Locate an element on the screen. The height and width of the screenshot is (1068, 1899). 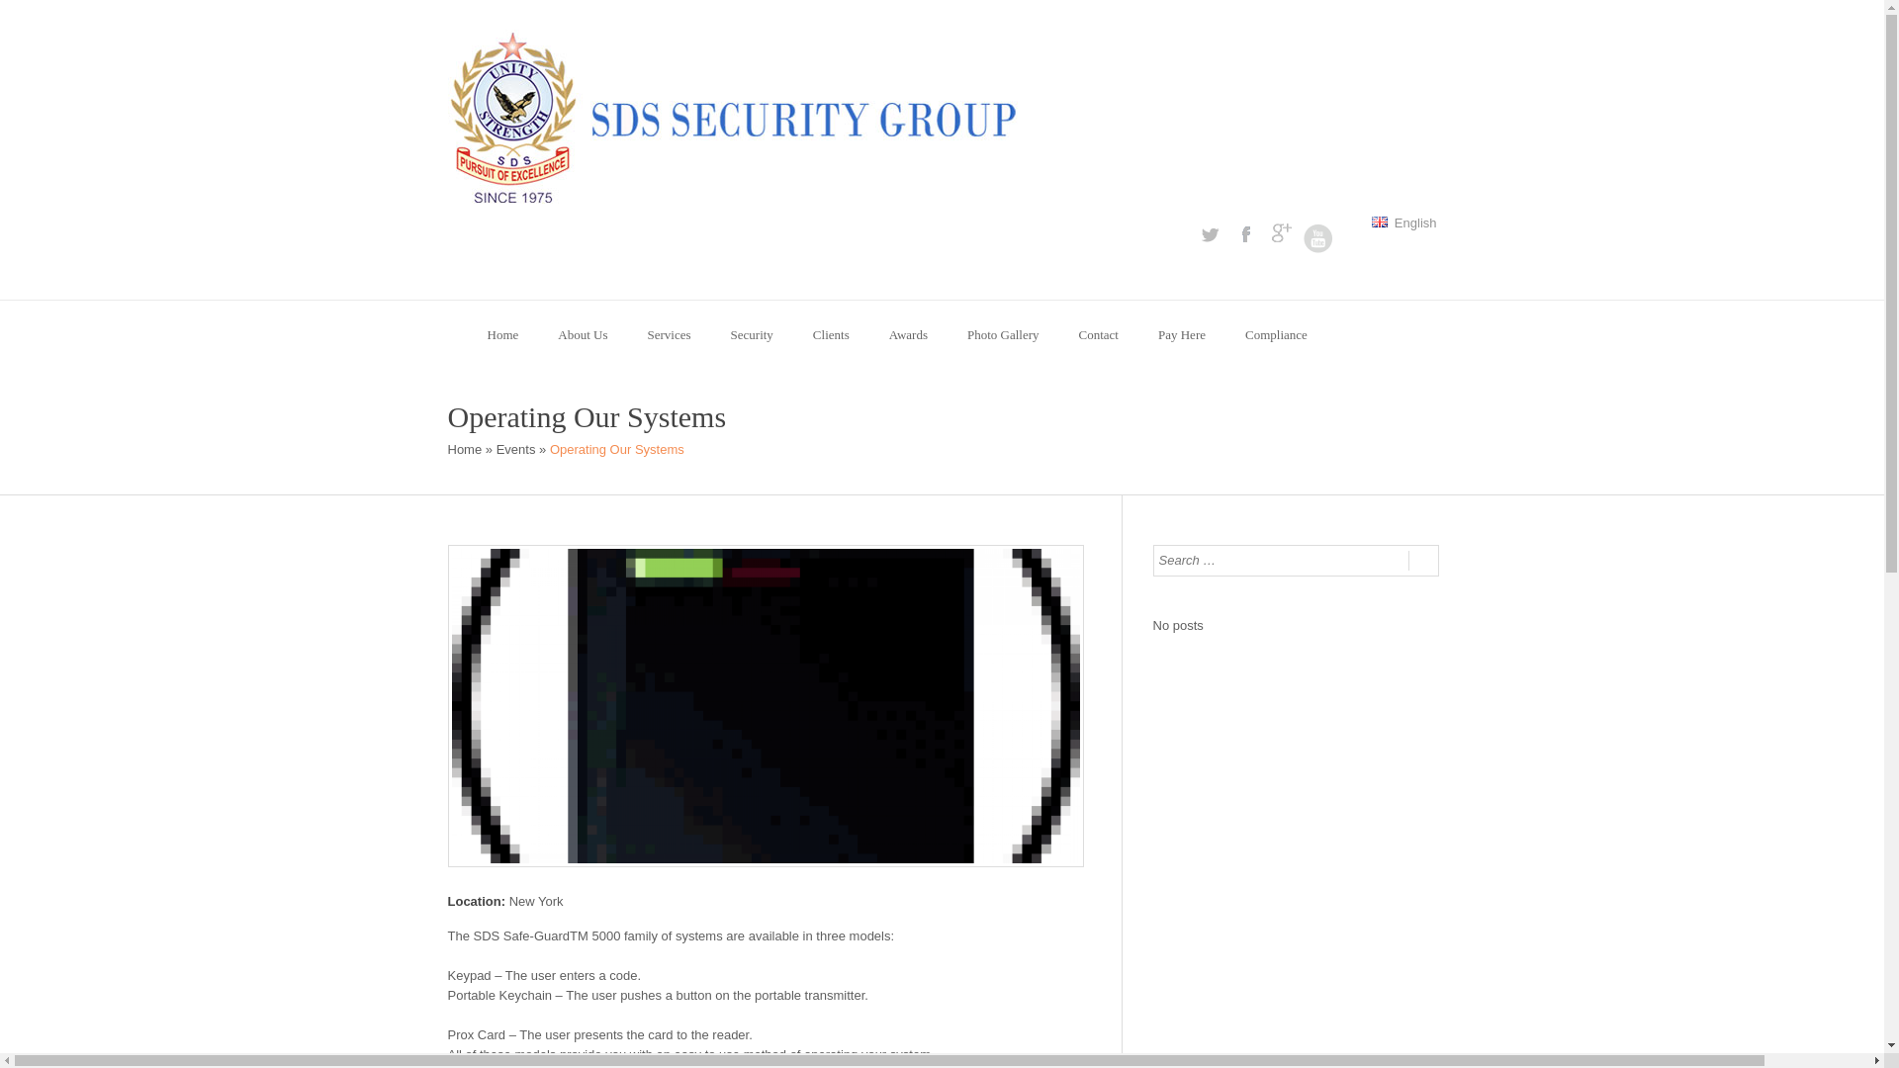
English is located at coordinates (1402, 222).